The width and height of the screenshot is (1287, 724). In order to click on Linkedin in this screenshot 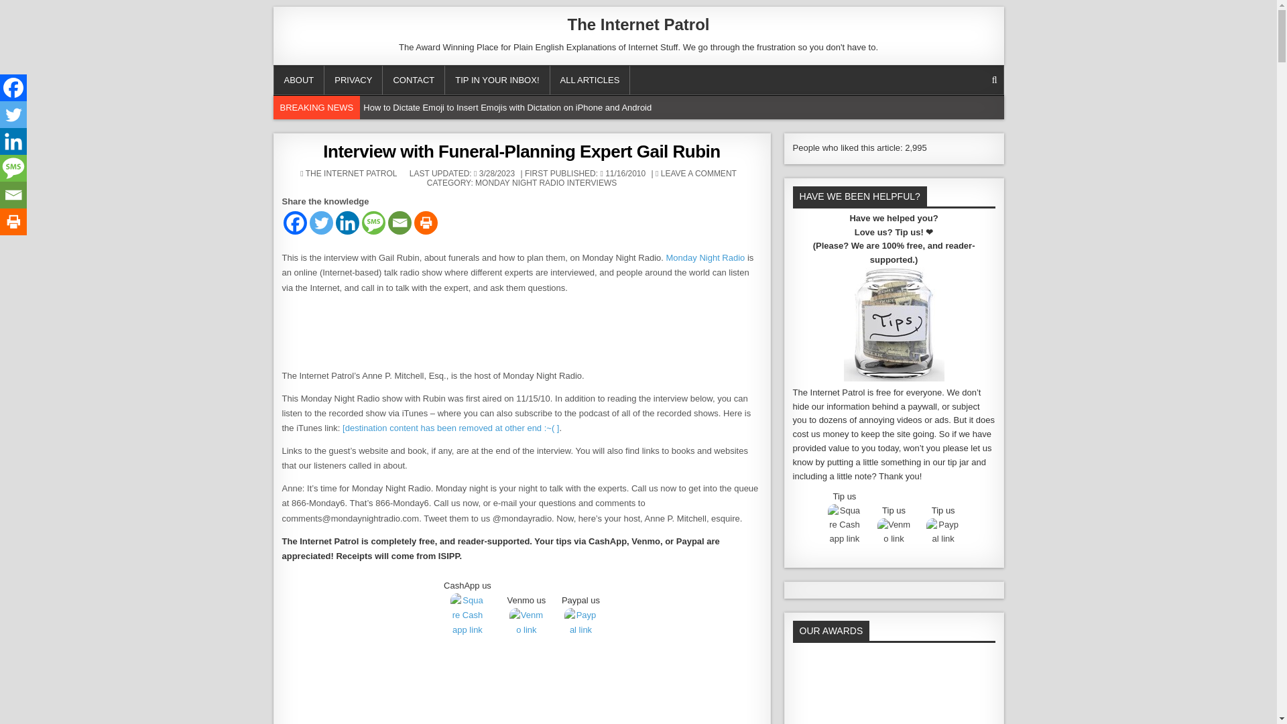, I will do `click(347, 223)`.